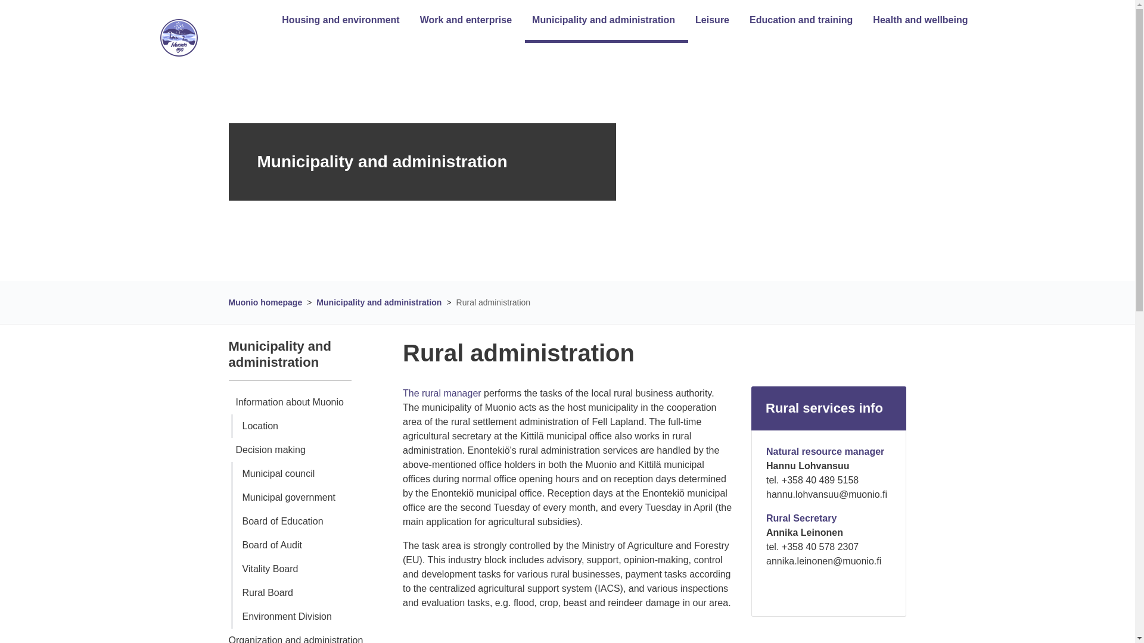 The image size is (1144, 643). What do you see at coordinates (599, 20) in the screenshot?
I see `Municipality and administration` at bounding box center [599, 20].